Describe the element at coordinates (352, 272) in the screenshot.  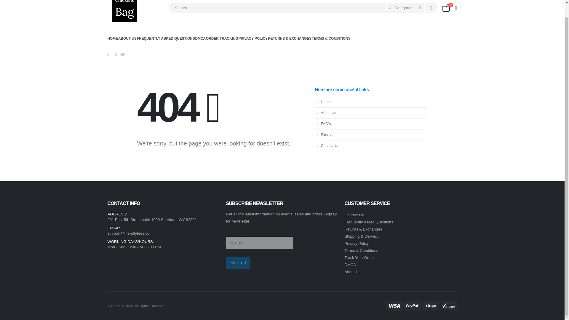
I see `About Us` at that location.